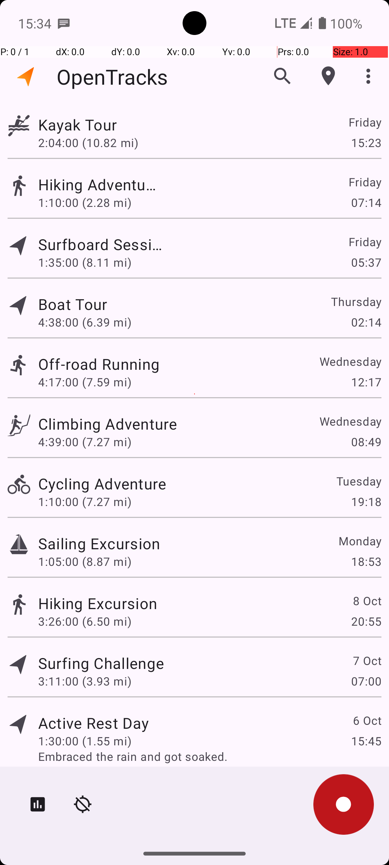 The image size is (389, 865). I want to click on 07:14, so click(366, 203).